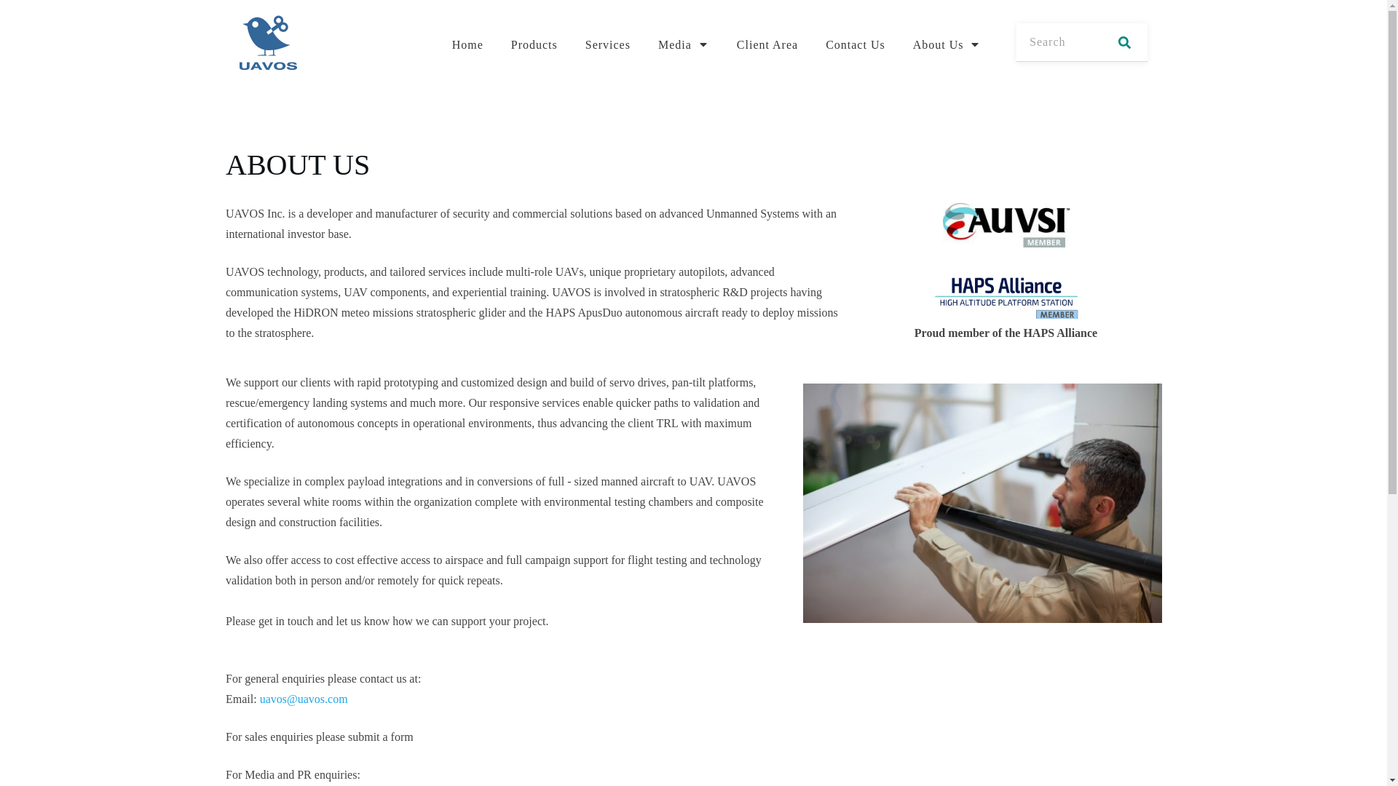 This screenshot has height=786, width=1398. I want to click on team, so click(982, 504).